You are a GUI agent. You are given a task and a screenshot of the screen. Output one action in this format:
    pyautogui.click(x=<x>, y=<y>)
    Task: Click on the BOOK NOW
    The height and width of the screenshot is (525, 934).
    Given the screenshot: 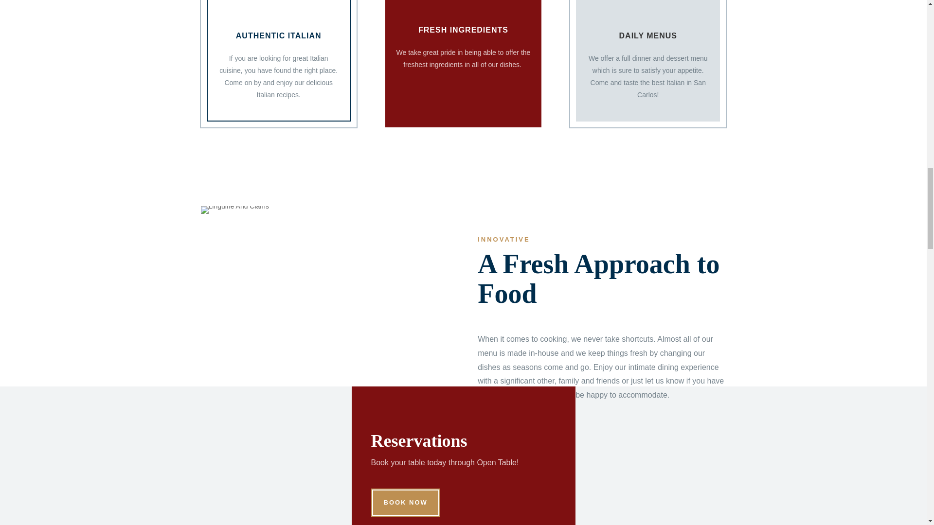 What is the action you would take?
    pyautogui.click(x=405, y=503)
    